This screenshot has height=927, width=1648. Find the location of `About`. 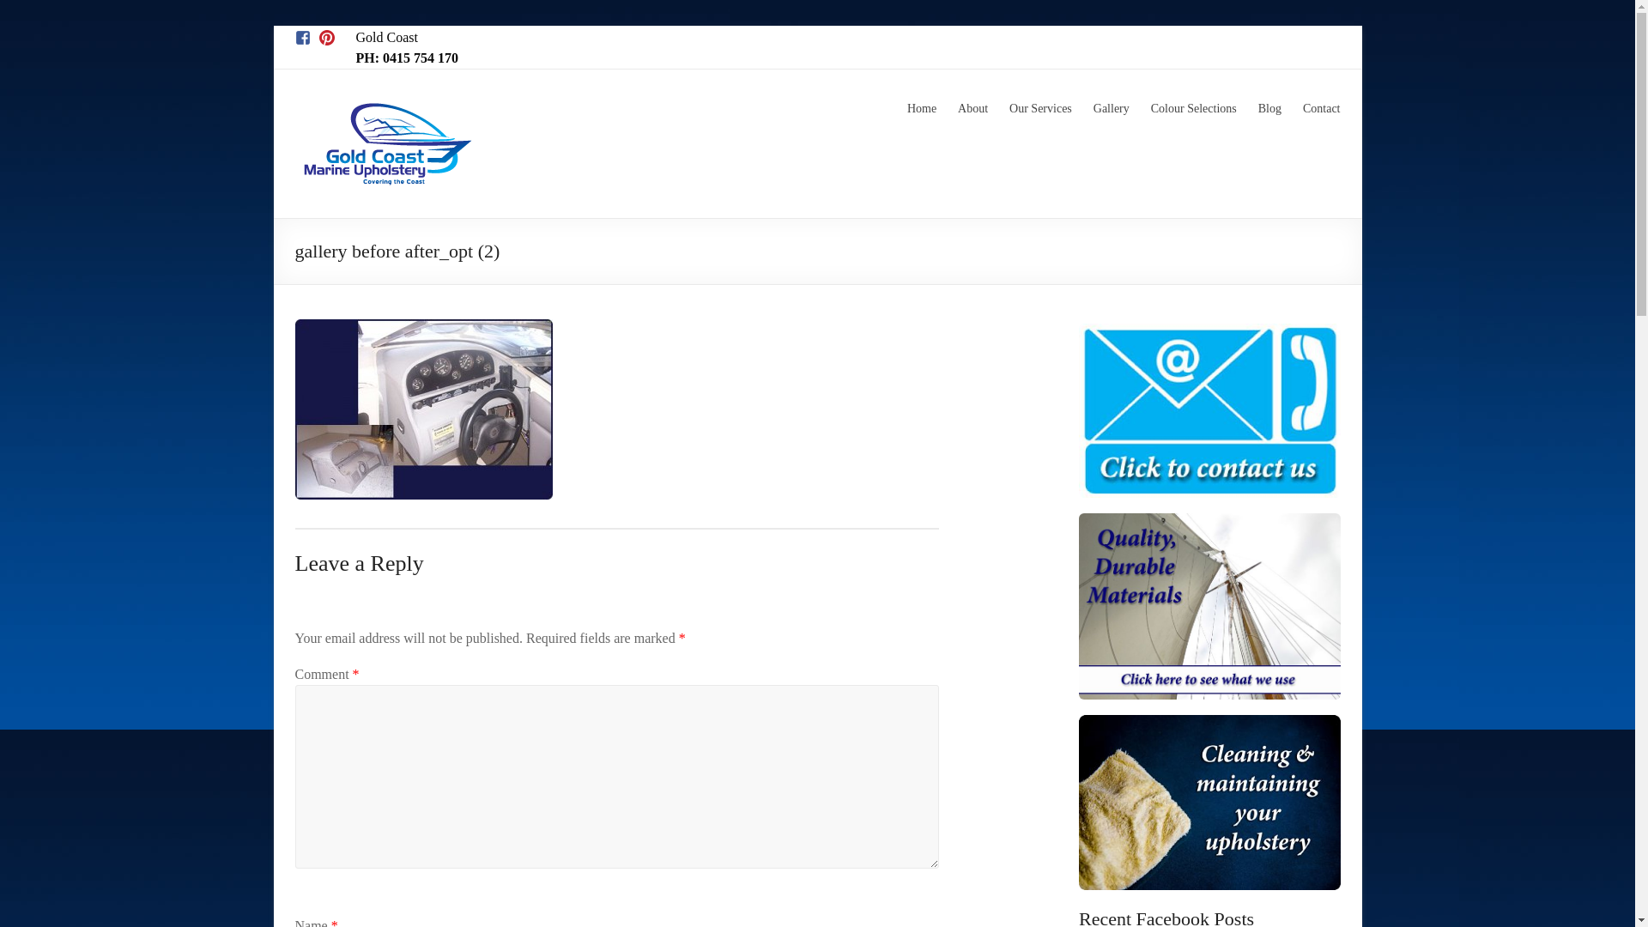

About is located at coordinates (973, 106).